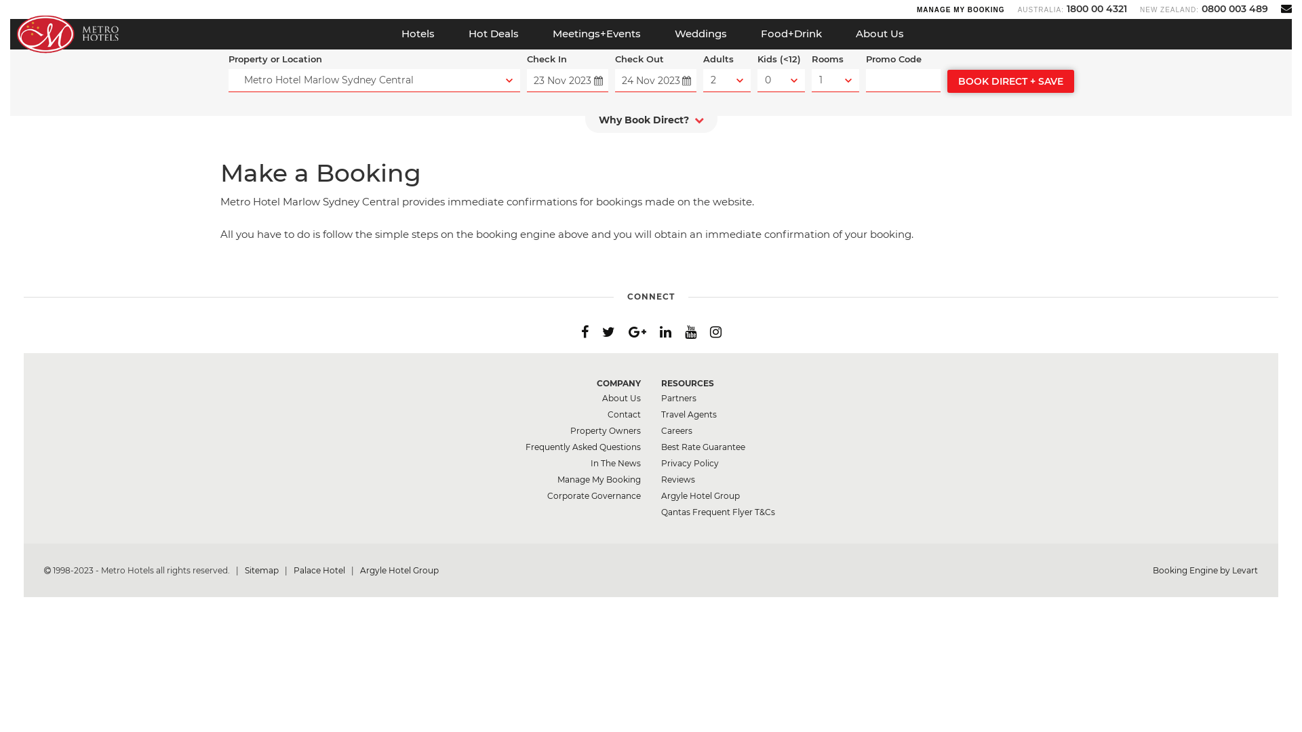  What do you see at coordinates (677, 431) in the screenshot?
I see `Careers` at bounding box center [677, 431].